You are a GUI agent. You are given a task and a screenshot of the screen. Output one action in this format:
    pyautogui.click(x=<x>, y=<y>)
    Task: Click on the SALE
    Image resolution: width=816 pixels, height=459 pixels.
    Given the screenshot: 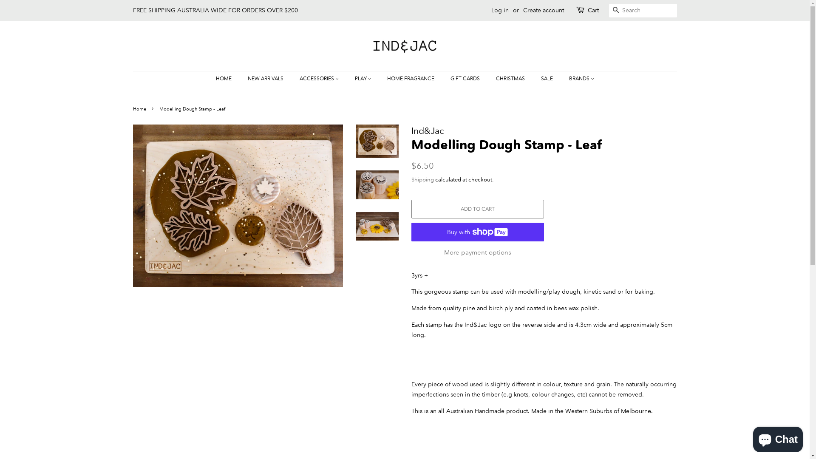 What is the action you would take?
    pyautogui.click(x=548, y=79)
    